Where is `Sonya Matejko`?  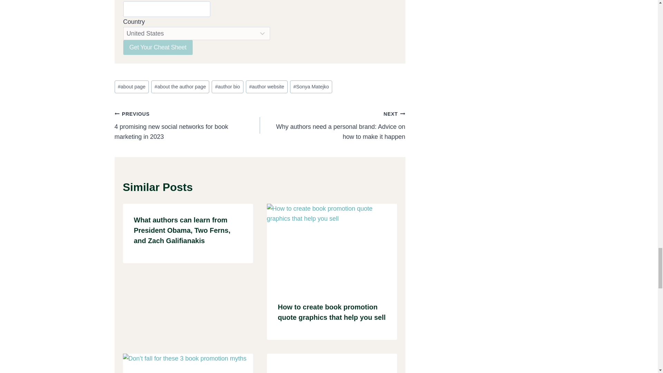
Sonya Matejko is located at coordinates (311, 87).